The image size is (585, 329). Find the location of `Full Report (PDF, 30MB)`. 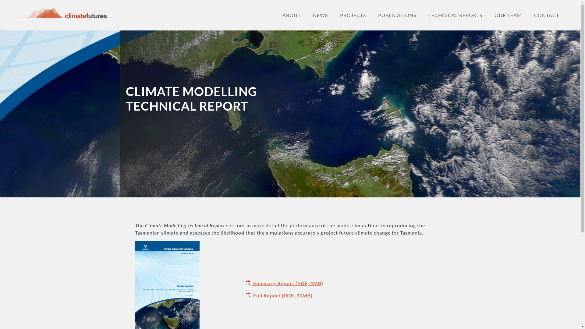

Full Report (PDF, 30MB) is located at coordinates (279, 295).